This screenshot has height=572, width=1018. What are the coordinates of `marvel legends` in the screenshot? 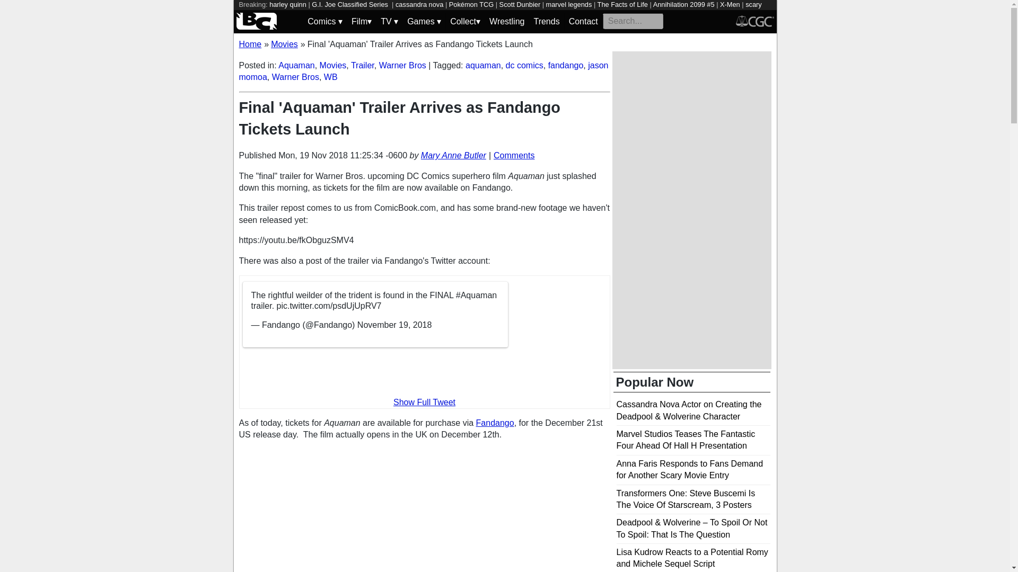 It's located at (569, 4).